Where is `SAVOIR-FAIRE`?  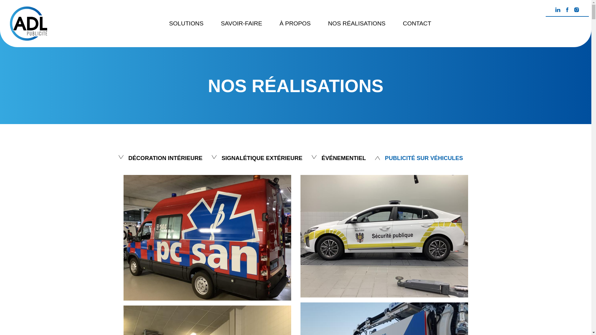 SAVOIR-FAIRE is located at coordinates (242, 24).